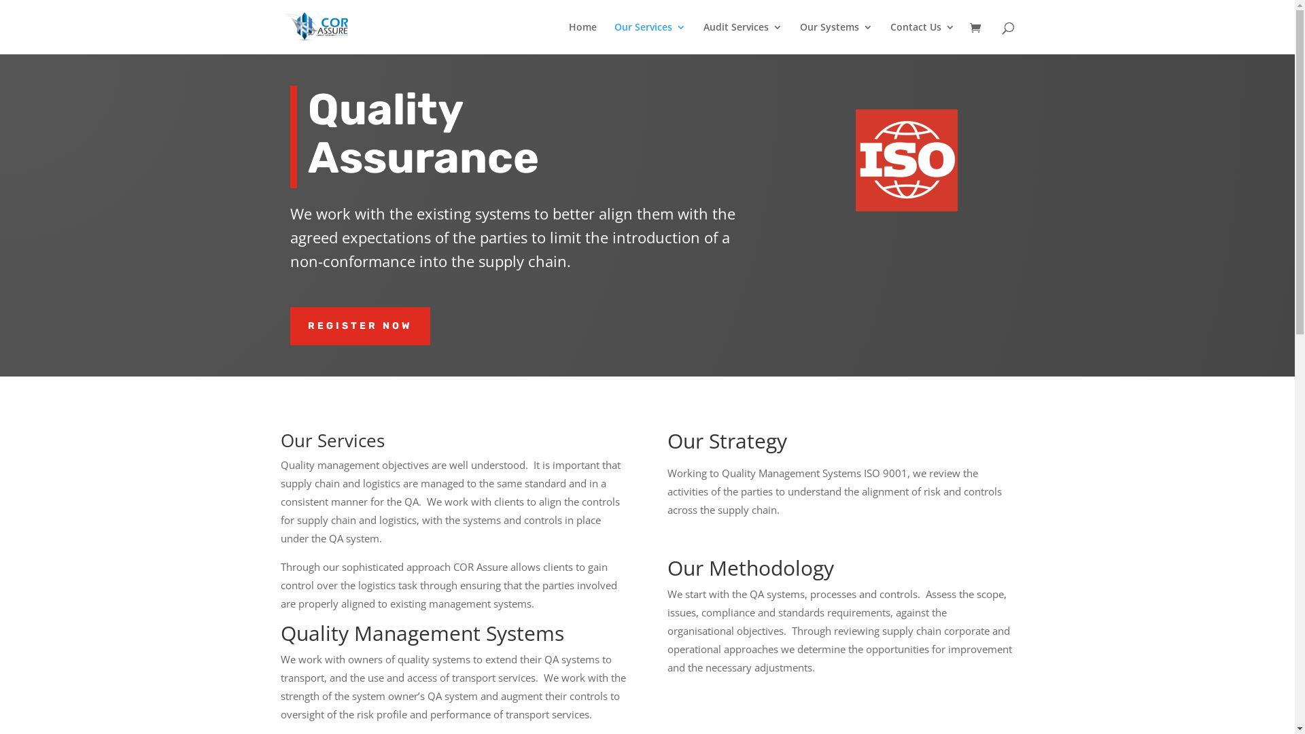  I want to click on Our Systems, so click(836, 38).